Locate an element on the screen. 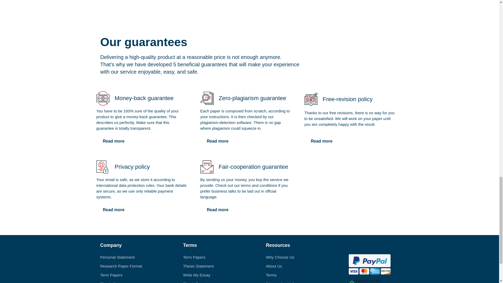 Image resolution: width=503 pixels, height=283 pixels. Term Papers is located at coordinates (111, 275).